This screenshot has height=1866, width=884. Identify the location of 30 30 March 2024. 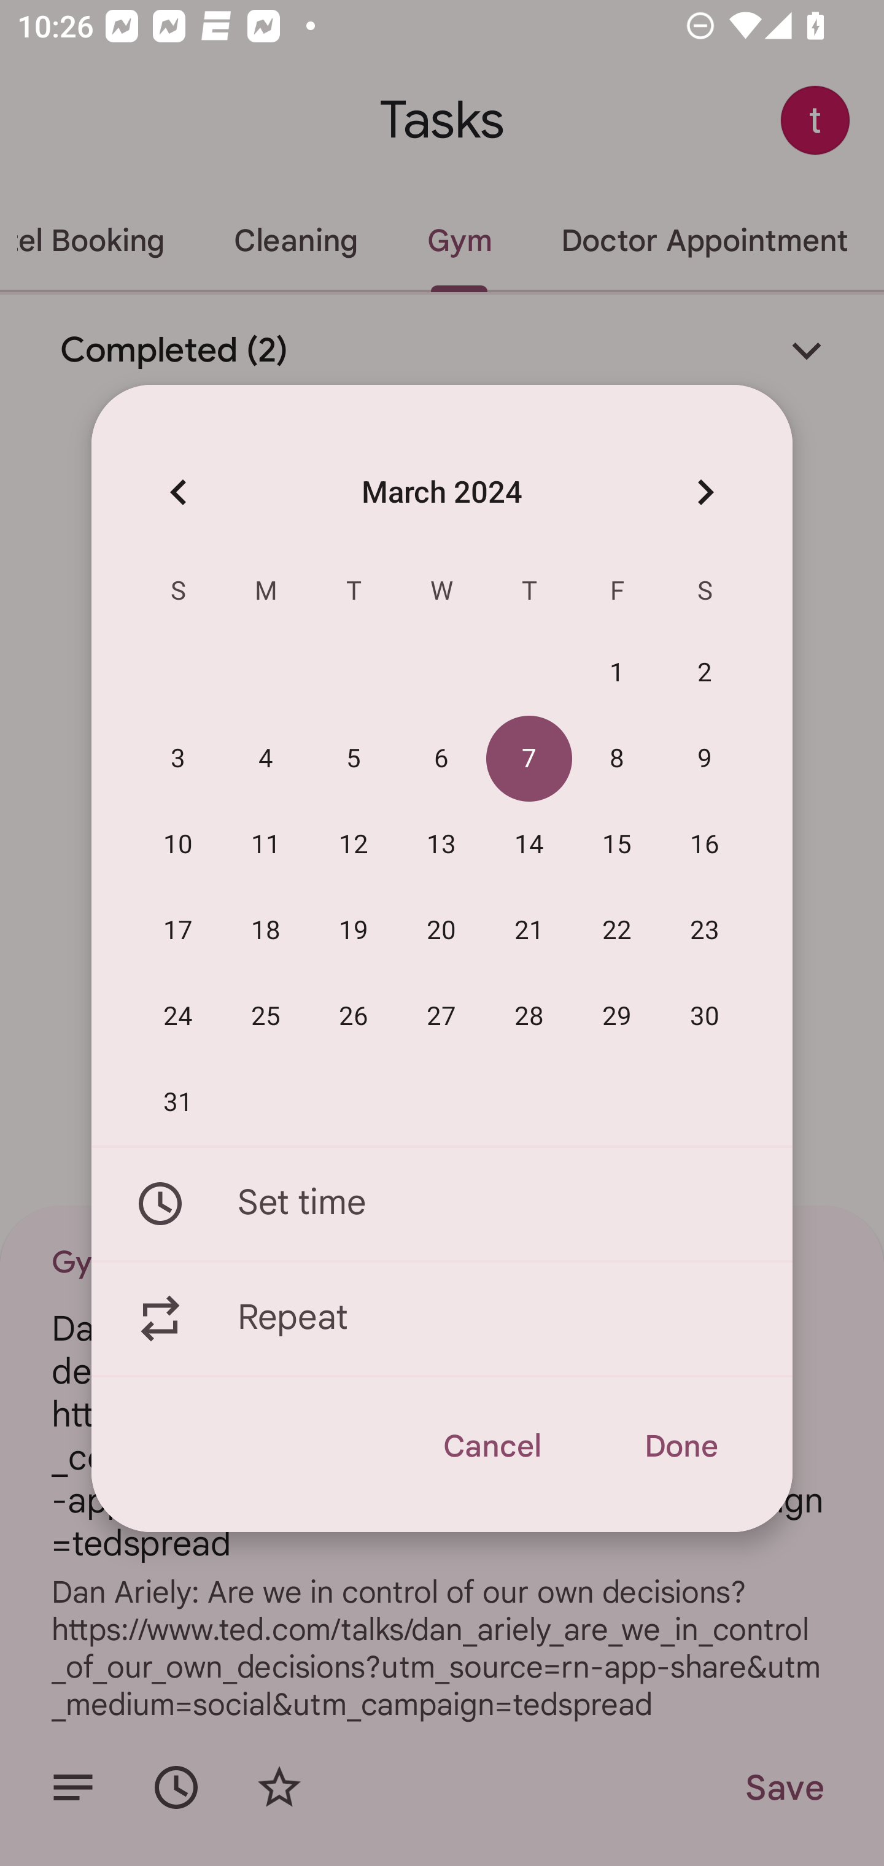
(705, 1016).